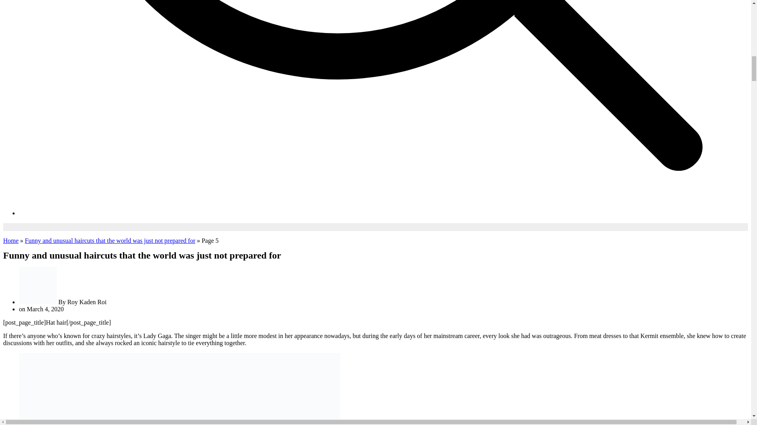 The width and height of the screenshot is (757, 425). What do you see at coordinates (10, 240) in the screenshot?
I see `Home` at bounding box center [10, 240].